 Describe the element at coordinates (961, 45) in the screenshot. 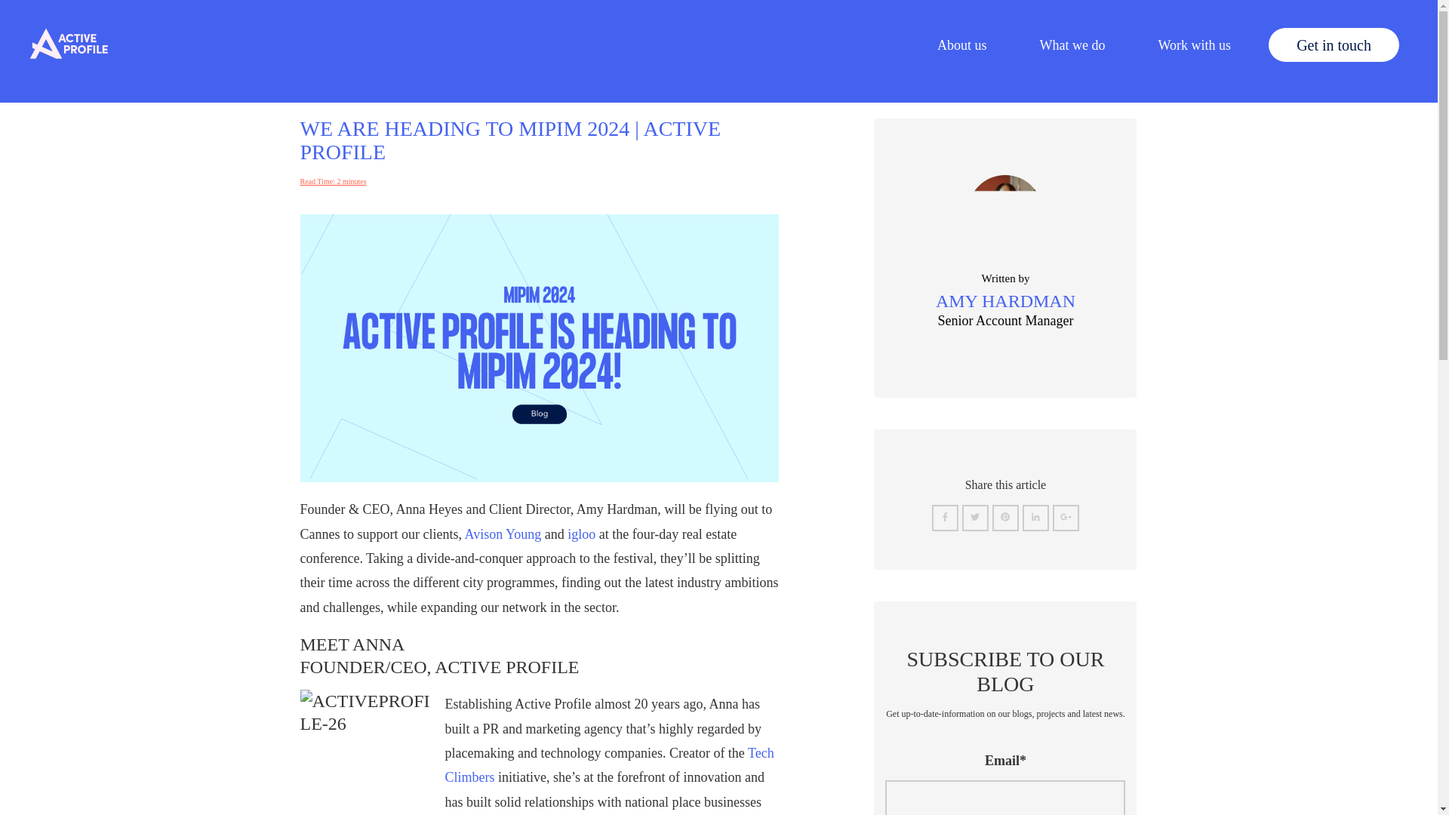

I see `About us` at that location.